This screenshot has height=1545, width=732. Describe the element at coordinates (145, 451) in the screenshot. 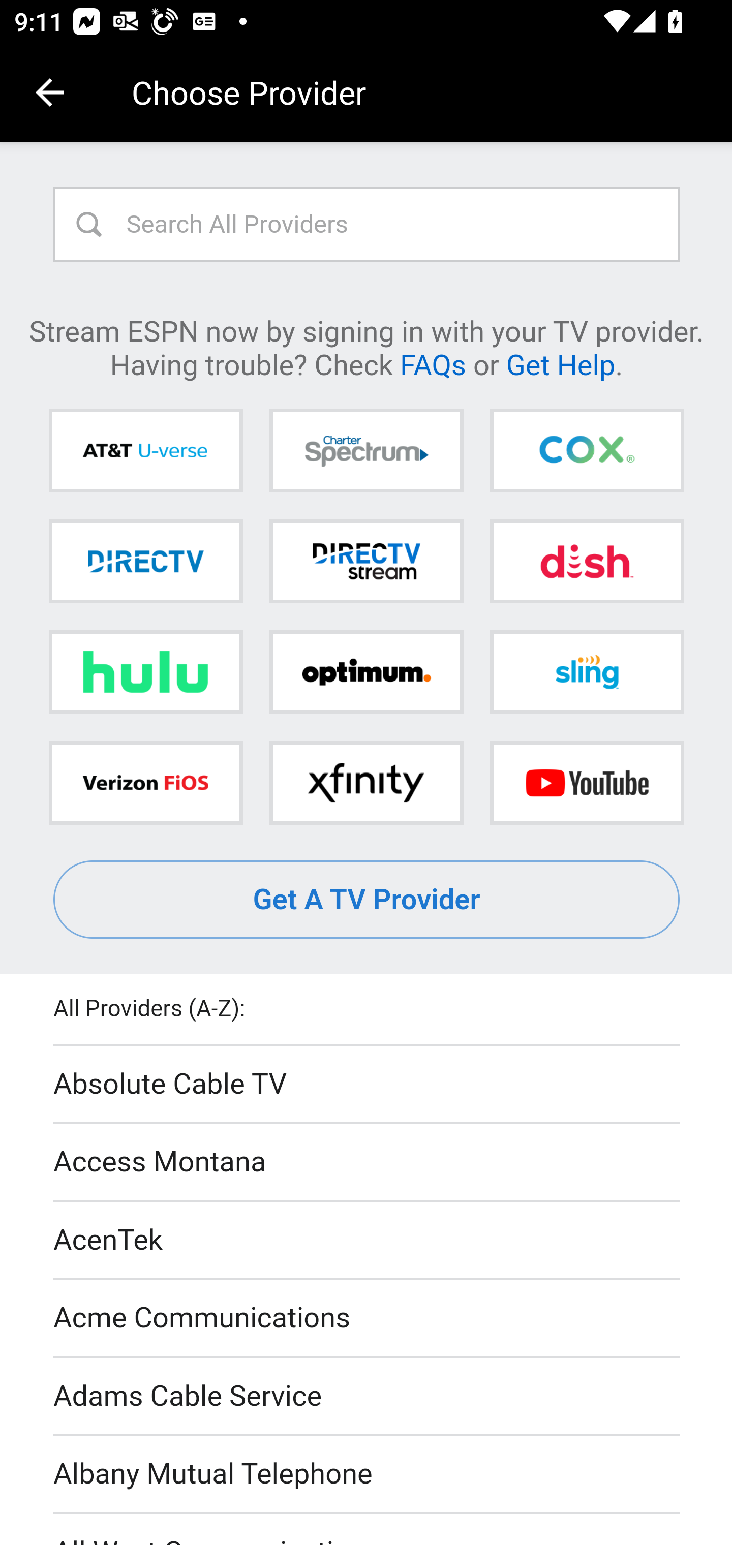

I see `AT&T U-verse` at that location.